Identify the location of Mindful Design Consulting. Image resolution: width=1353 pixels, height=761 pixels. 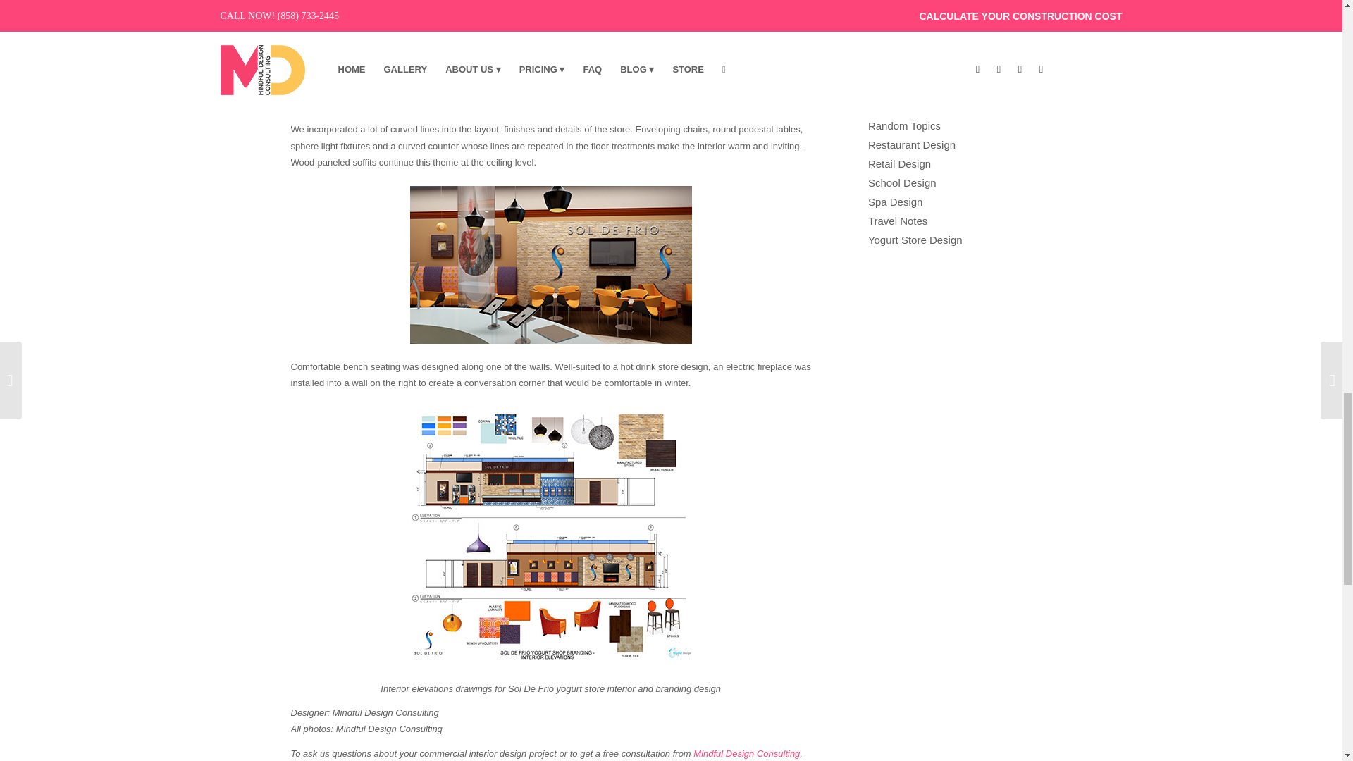
(746, 753).